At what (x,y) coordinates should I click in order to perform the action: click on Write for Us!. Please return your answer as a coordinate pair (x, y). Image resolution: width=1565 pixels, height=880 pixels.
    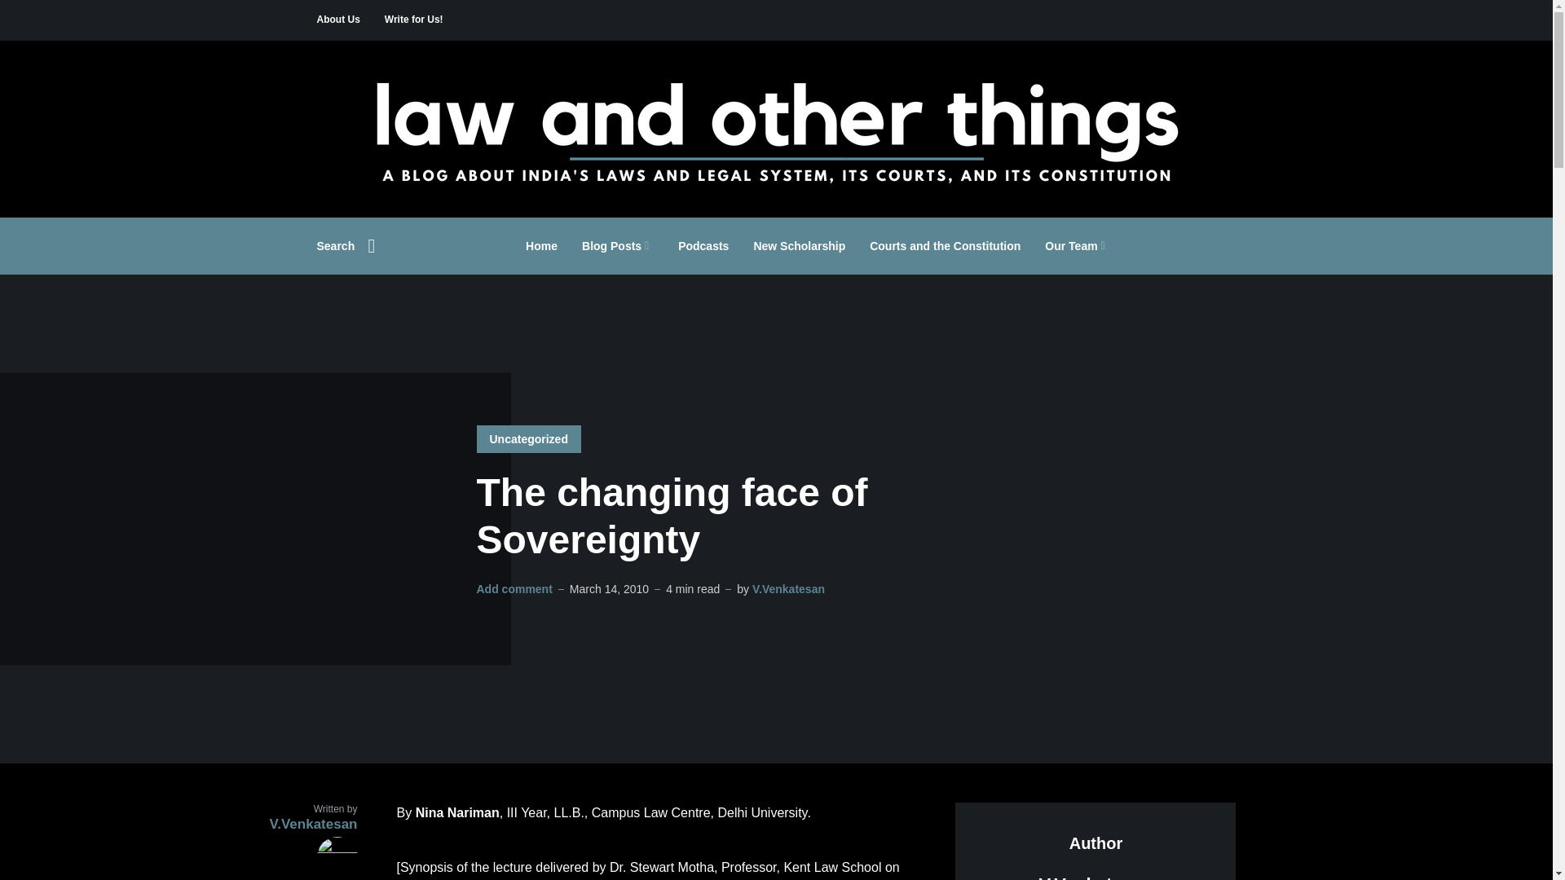
    Looking at the image, I should click on (414, 20).